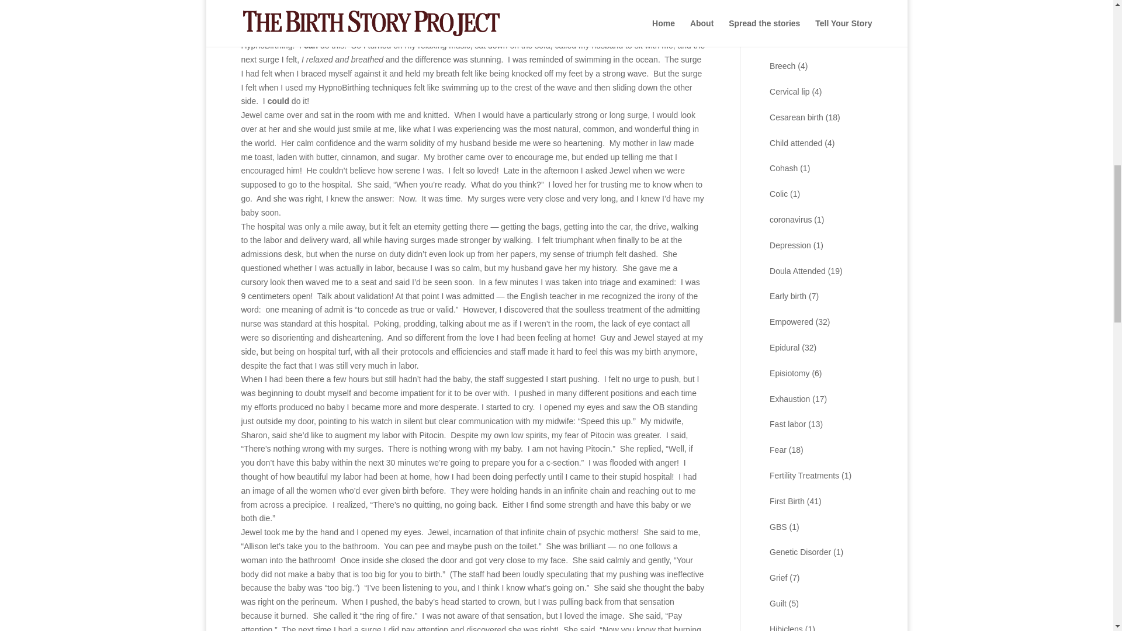  What do you see at coordinates (782, 65) in the screenshot?
I see `Breech` at bounding box center [782, 65].